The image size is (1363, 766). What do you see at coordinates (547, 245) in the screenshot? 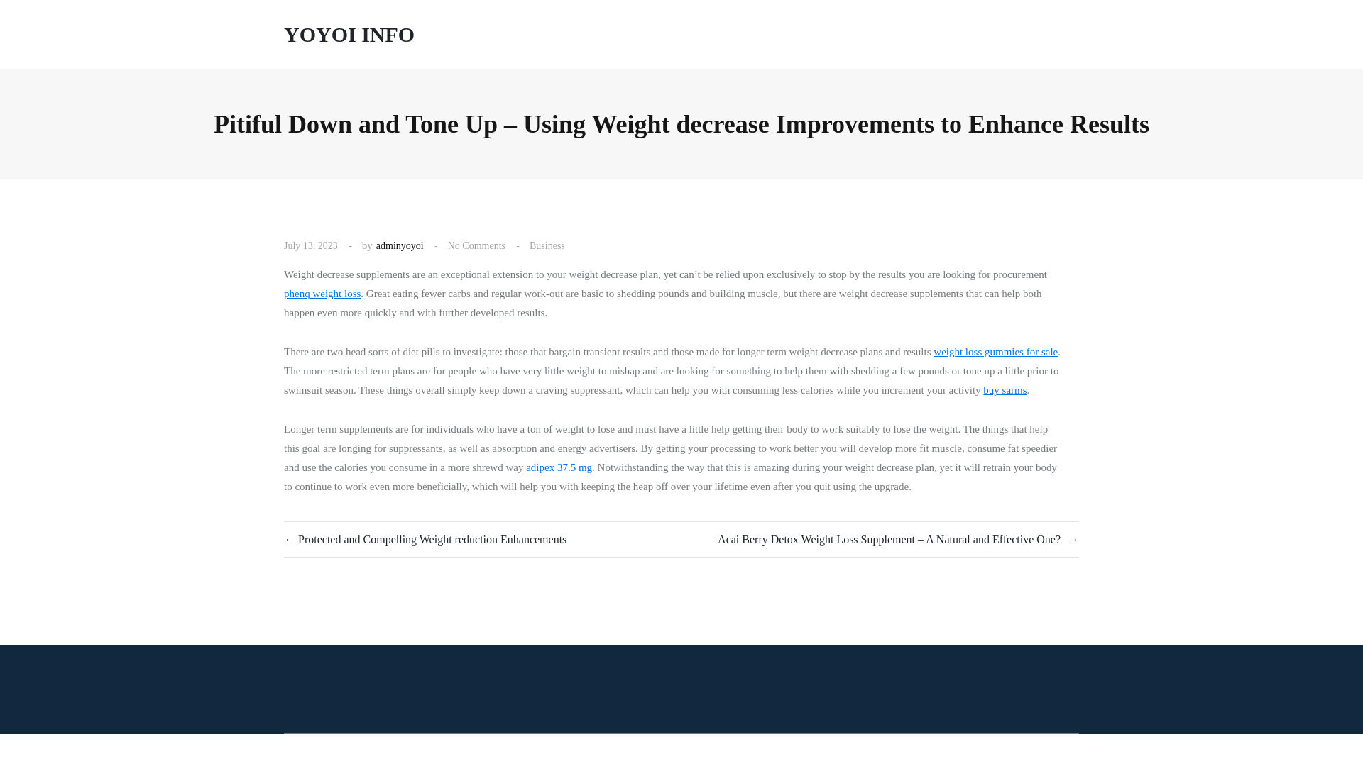
I see `Business` at bounding box center [547, 245].